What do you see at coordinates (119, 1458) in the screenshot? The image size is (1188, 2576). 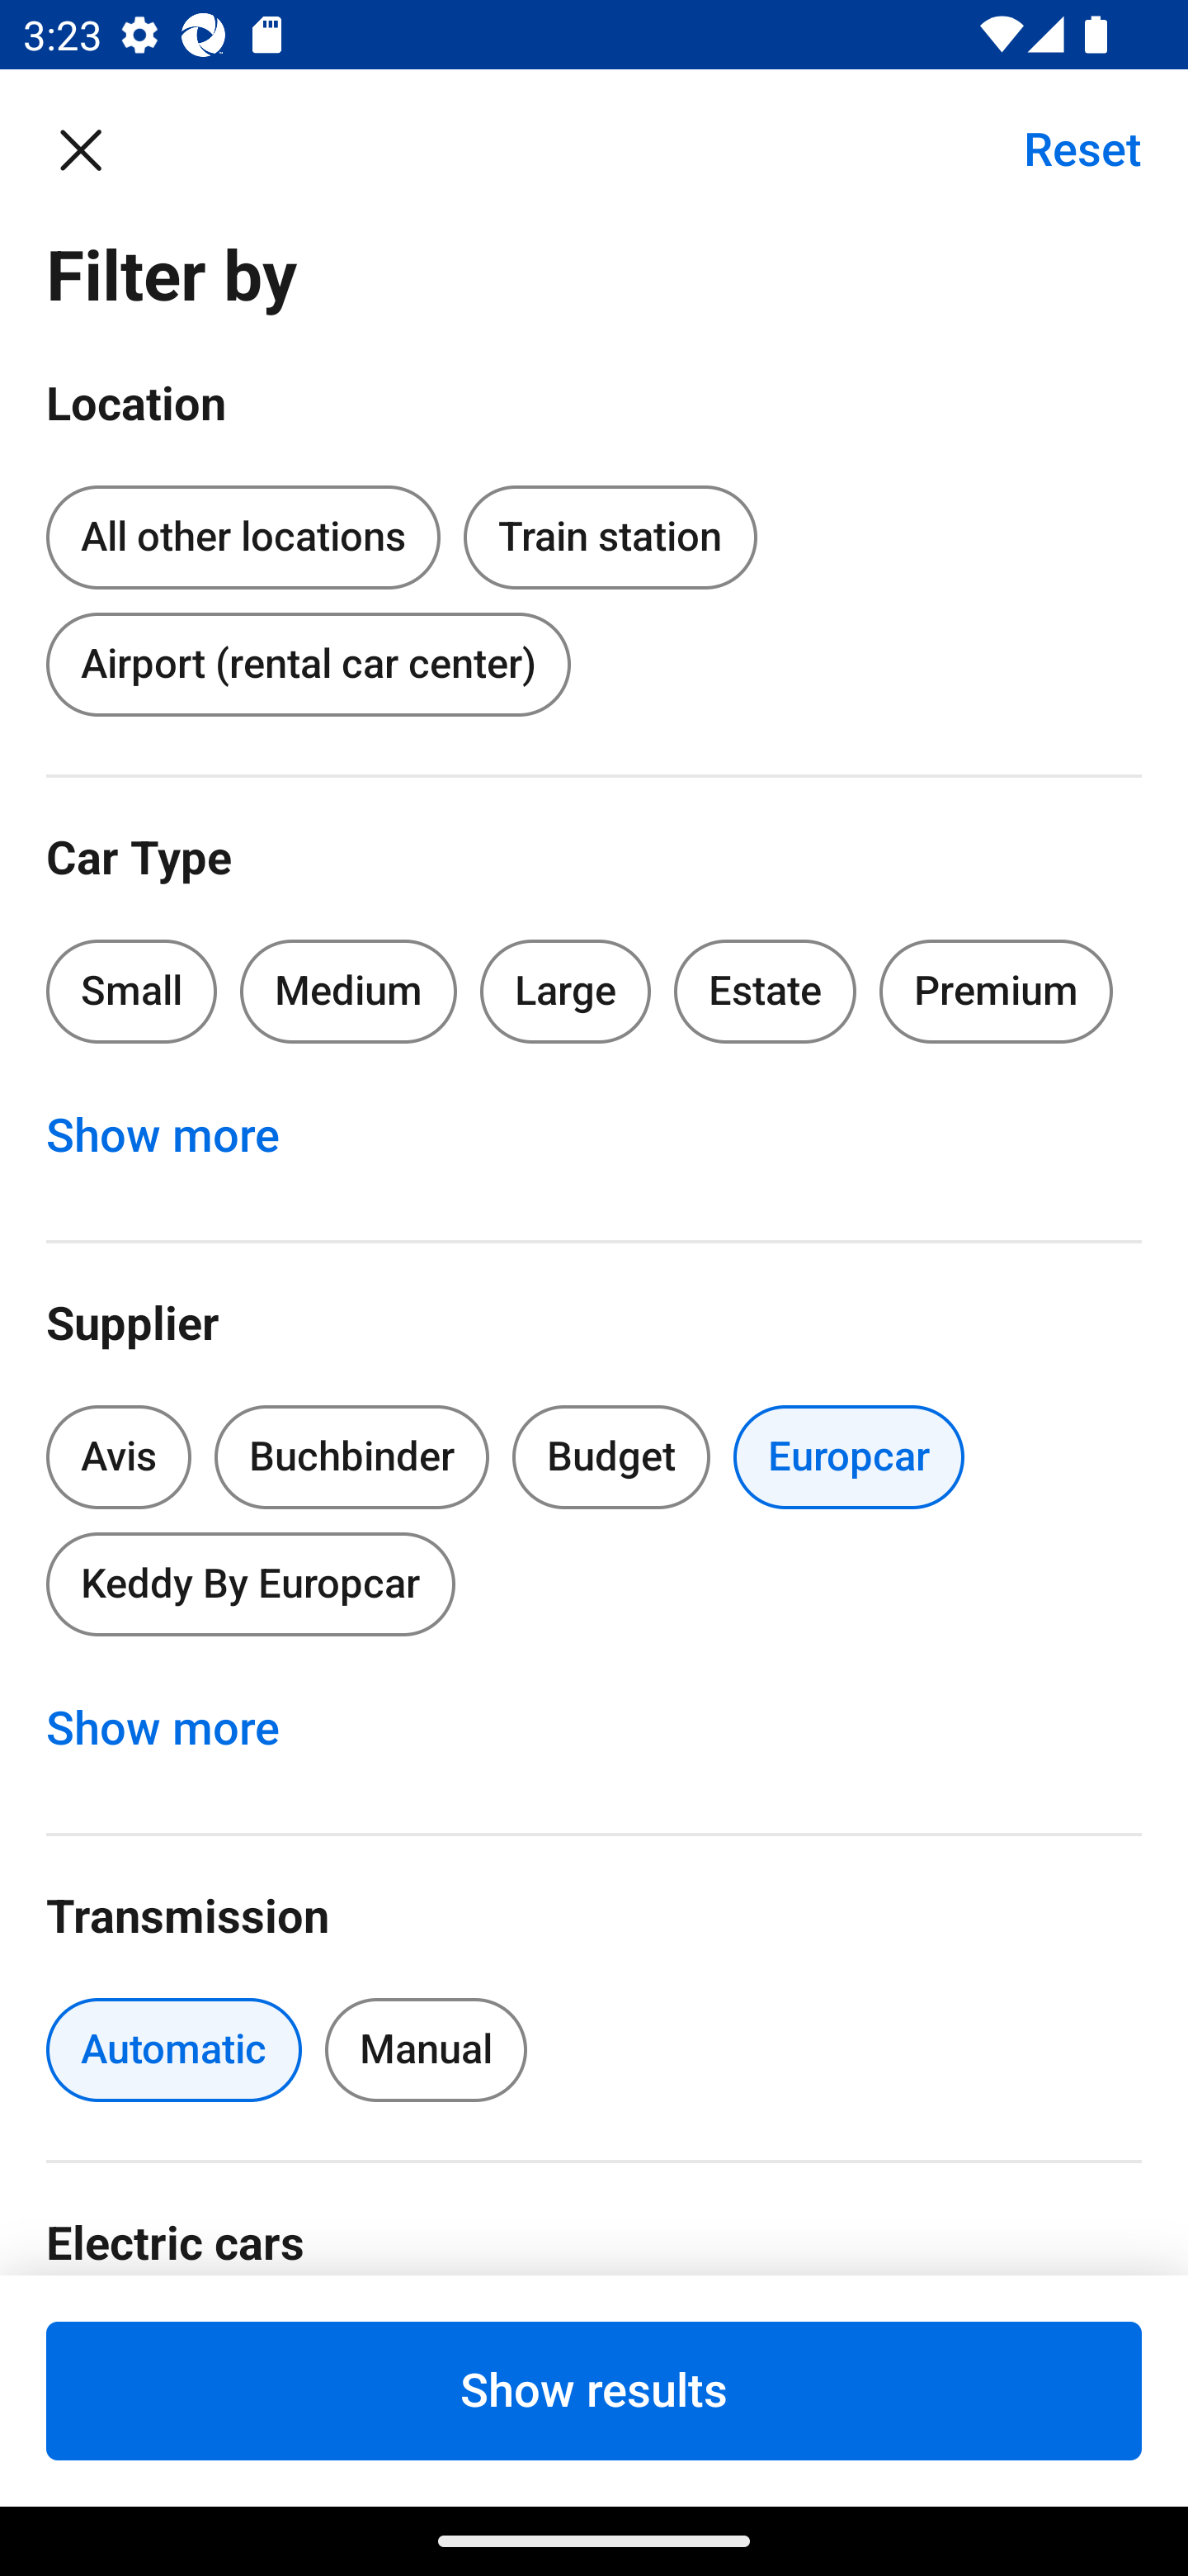 I see `Avis` at bounding box center [119, 1458].